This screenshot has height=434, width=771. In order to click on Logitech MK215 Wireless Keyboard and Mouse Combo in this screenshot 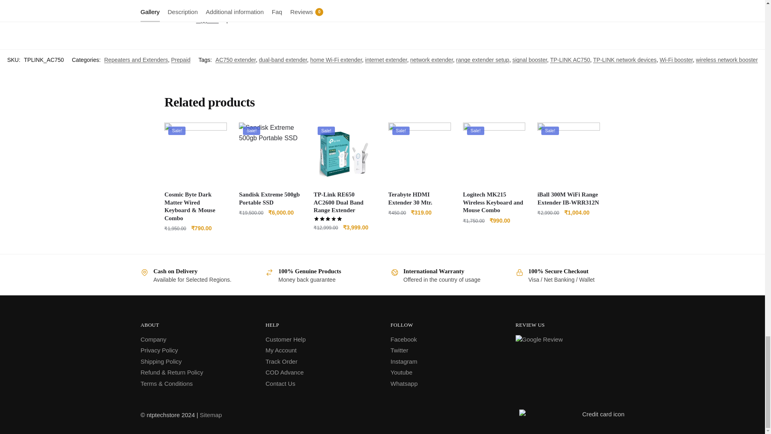, I will do `click(494, 154)`.